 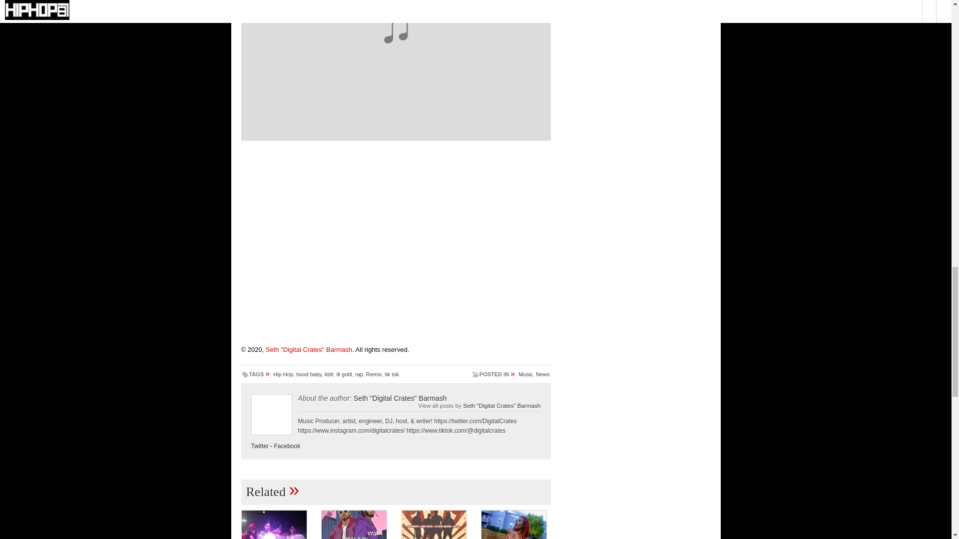 What do you see at coordinates (525, 374) in the screenshot?
I see `Music` at bounding box center [525, 374].